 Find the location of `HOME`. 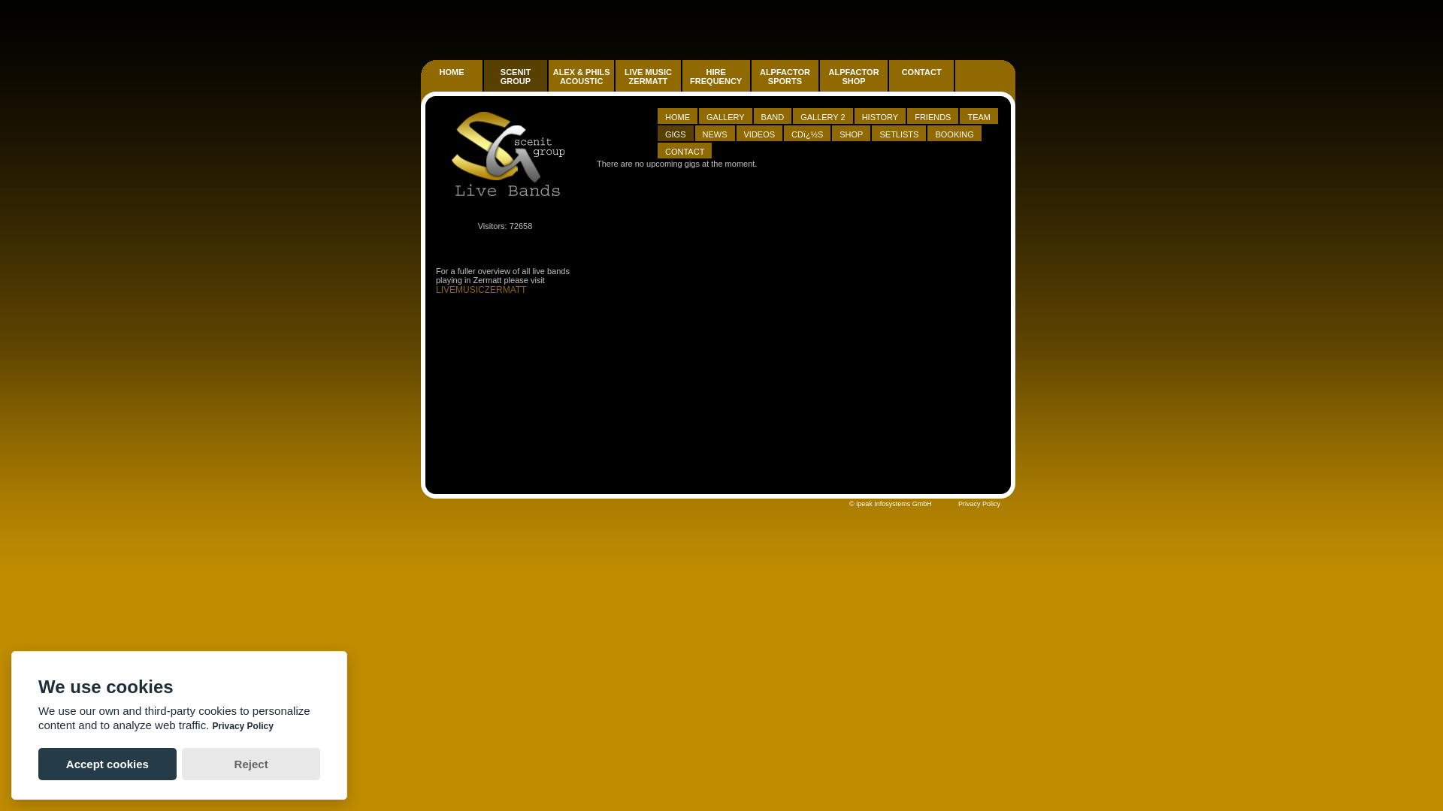

HOME is located at coordinates (452, 72).